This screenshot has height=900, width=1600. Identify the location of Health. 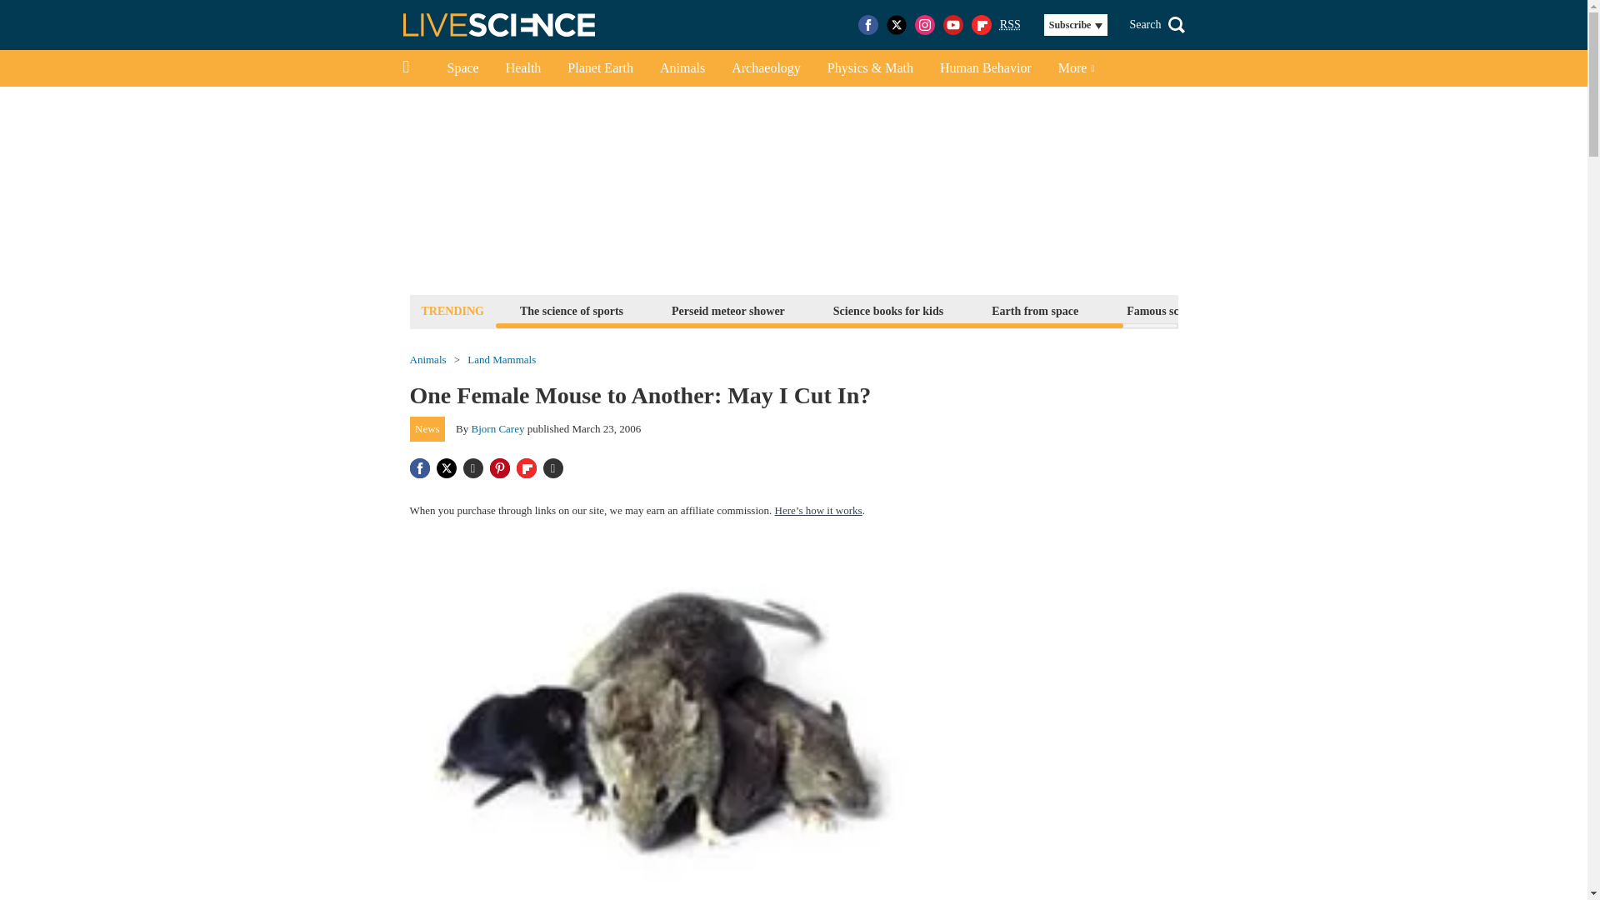
(523, 68).